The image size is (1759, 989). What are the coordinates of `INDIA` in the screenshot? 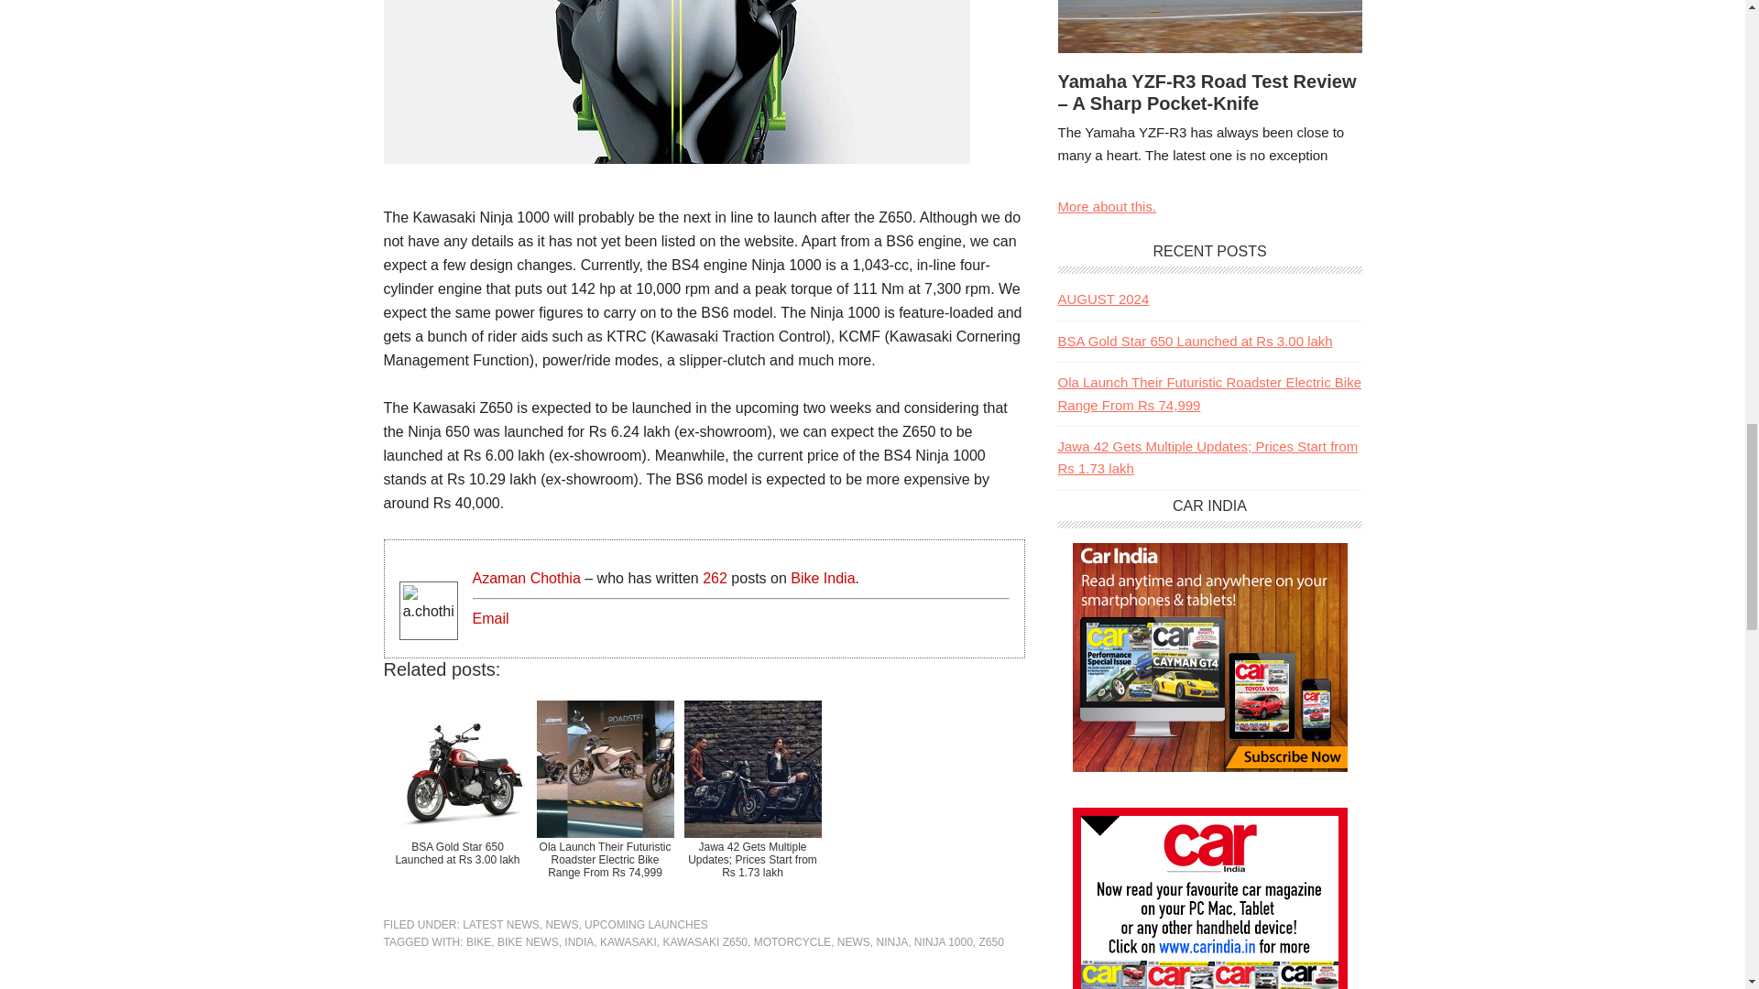 It's located at (579, 941).